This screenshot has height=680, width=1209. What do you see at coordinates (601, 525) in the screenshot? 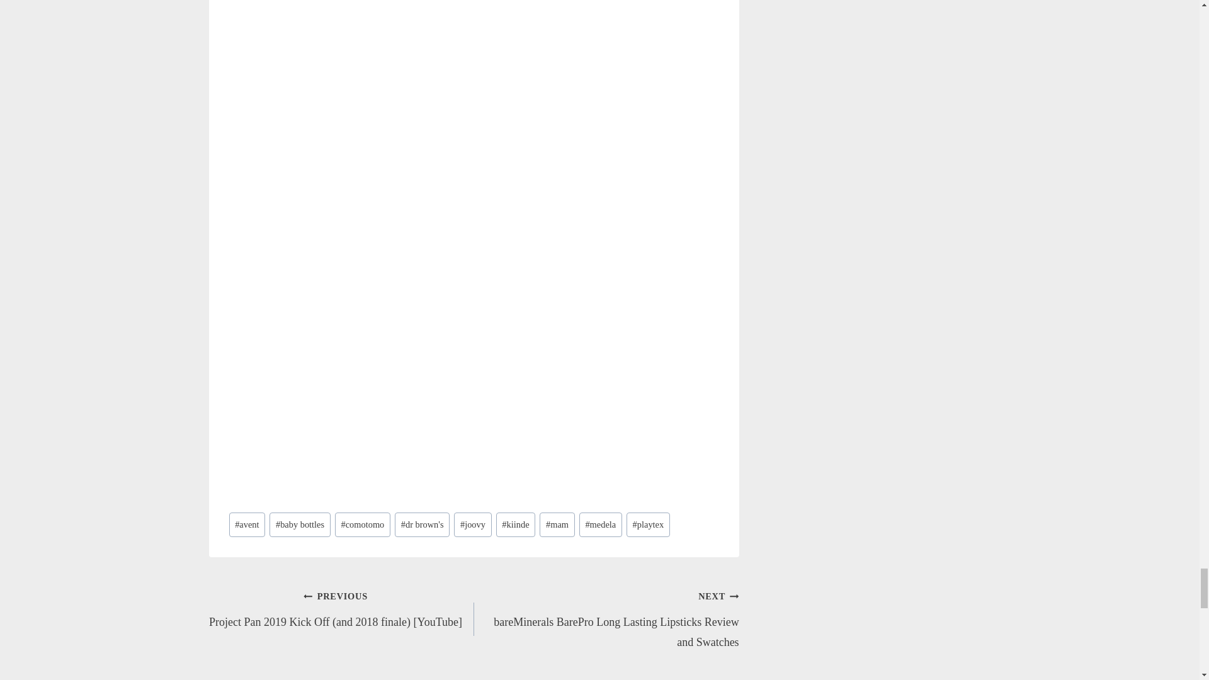
I see `medela` at bounding box center [601, 525].